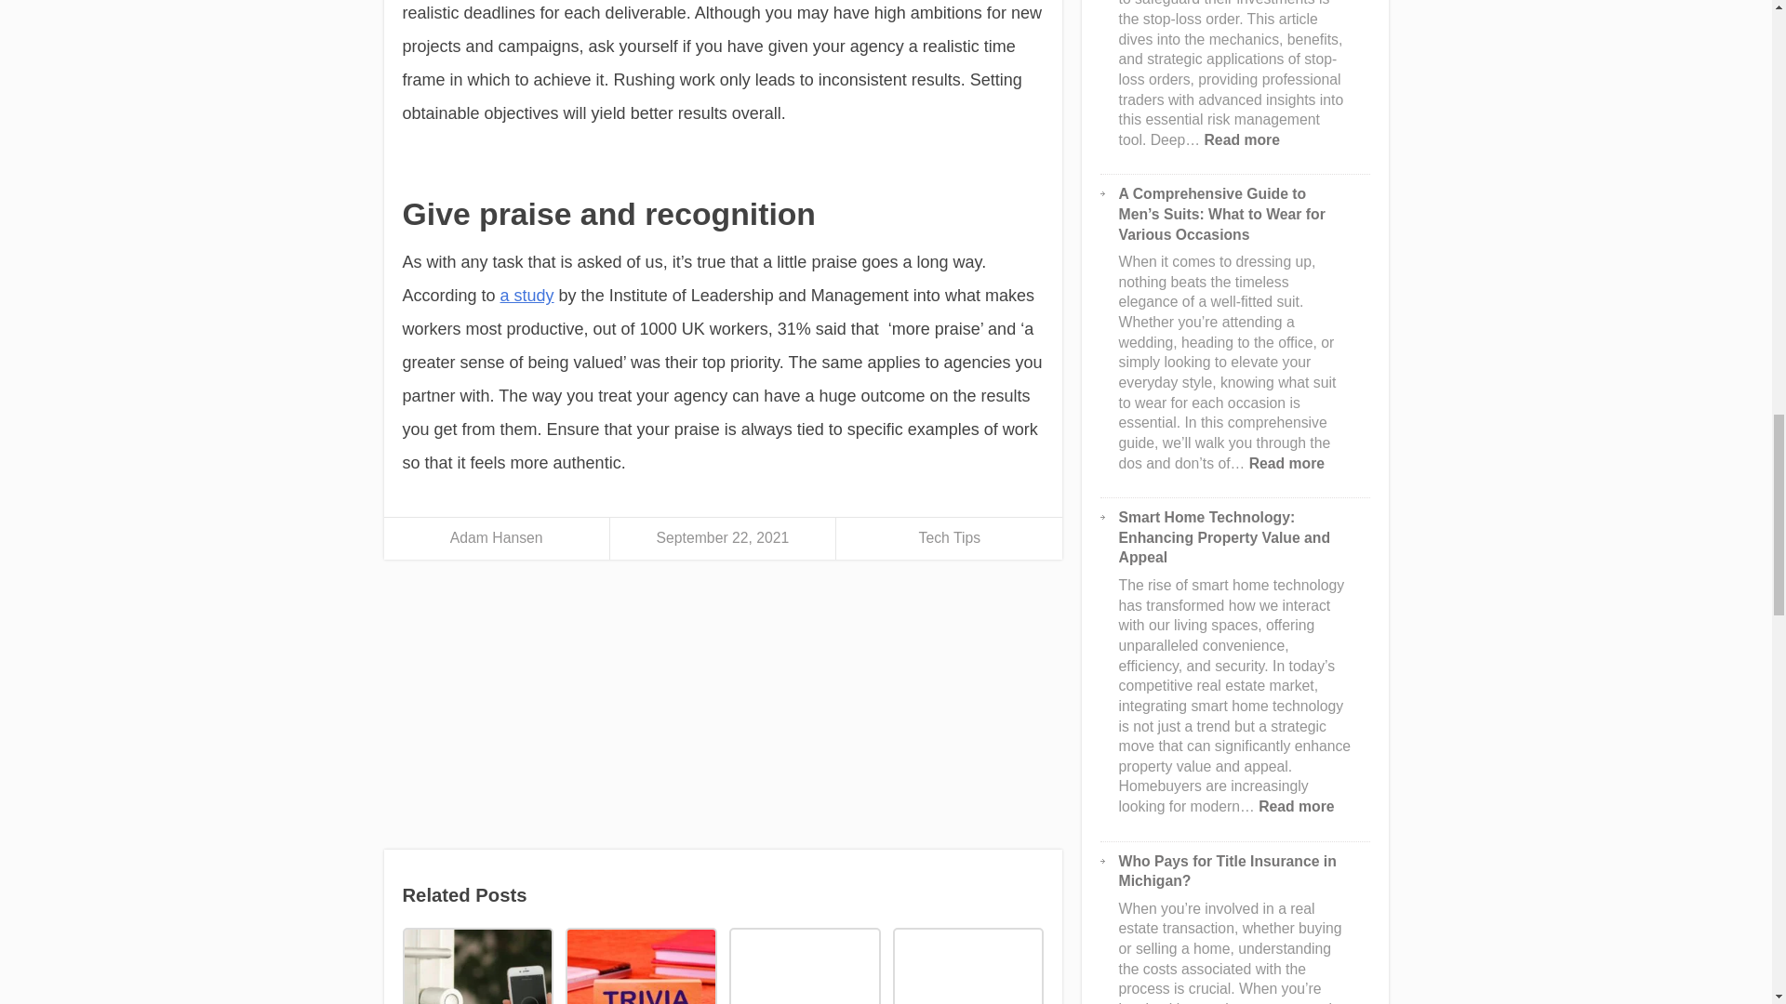  What do you see at coordinates (723, 710) in the screenshot?
I see `Advertisement` at bounding box center [723, 710].